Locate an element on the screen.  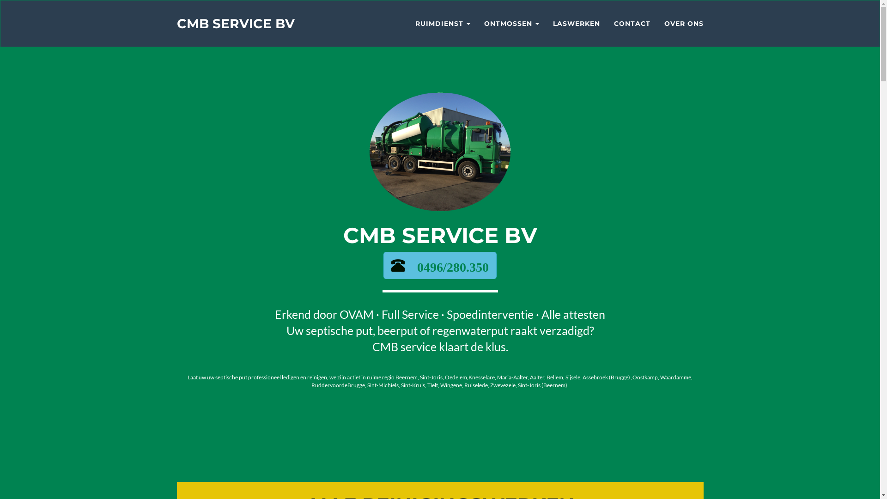
ONTMOSSEN is located at coordinates (511, 24).